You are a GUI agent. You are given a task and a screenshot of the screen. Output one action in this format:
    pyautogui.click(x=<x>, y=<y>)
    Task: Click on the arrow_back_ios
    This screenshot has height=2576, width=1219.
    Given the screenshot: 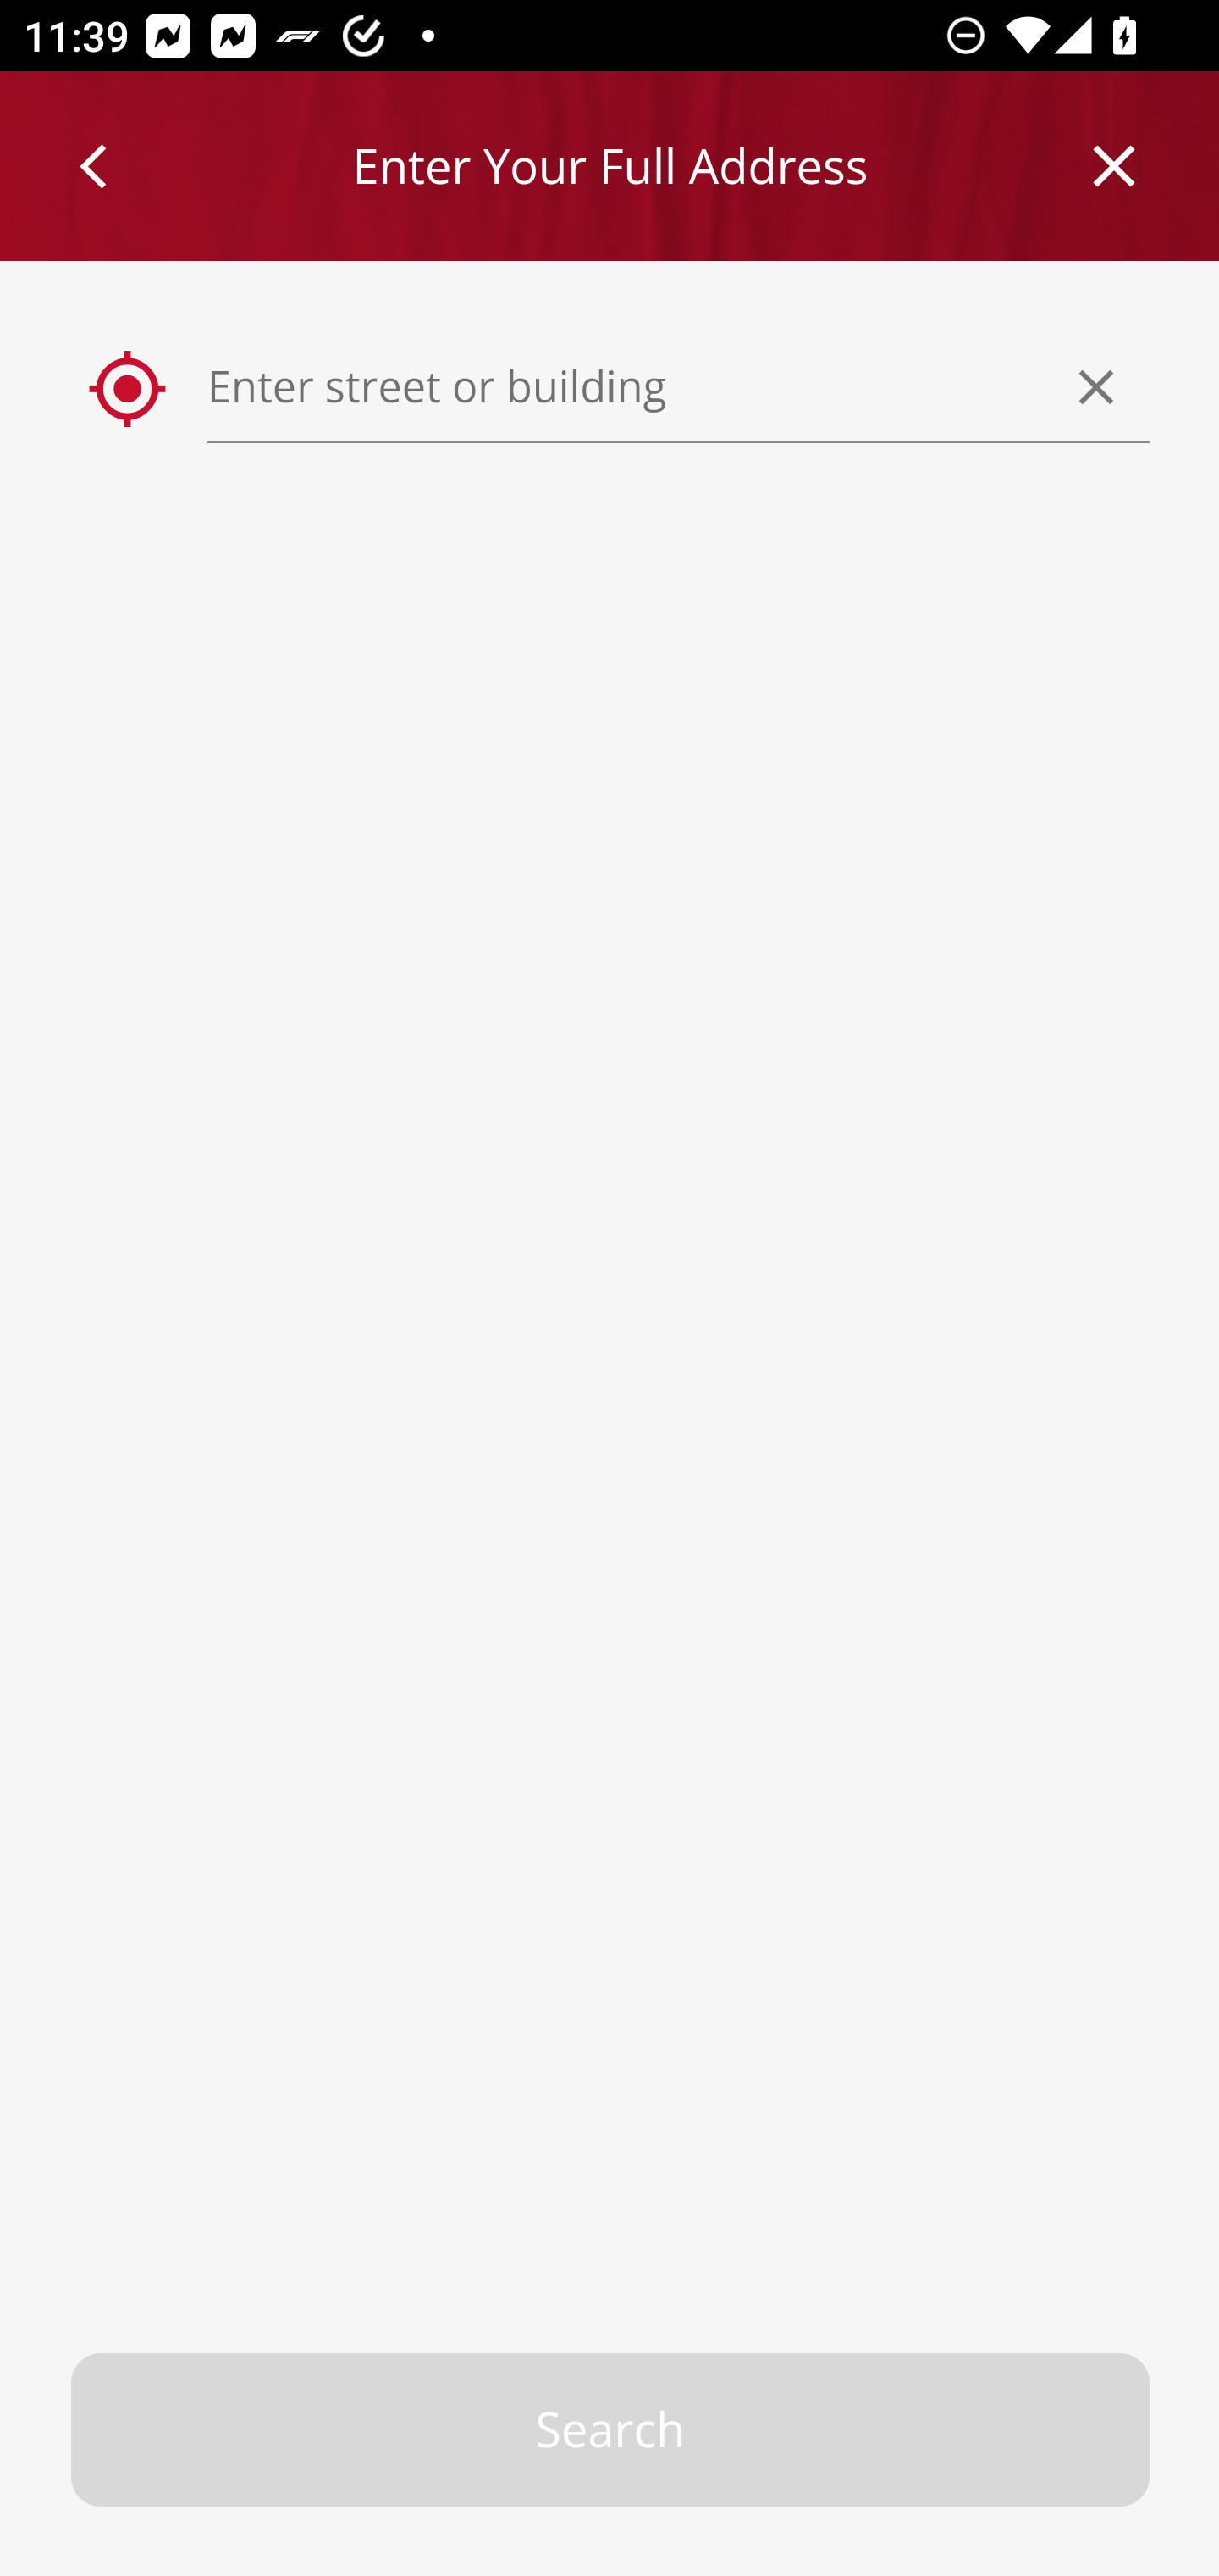 What is the action you would take?
    pyautogui.click(x=108, y=166)
    